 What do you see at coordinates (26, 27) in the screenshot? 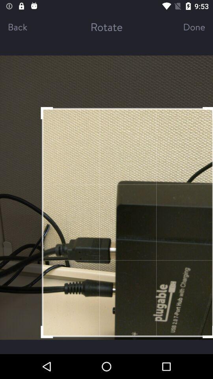
I see `swipe until back item` at bounding box center [26, 27].